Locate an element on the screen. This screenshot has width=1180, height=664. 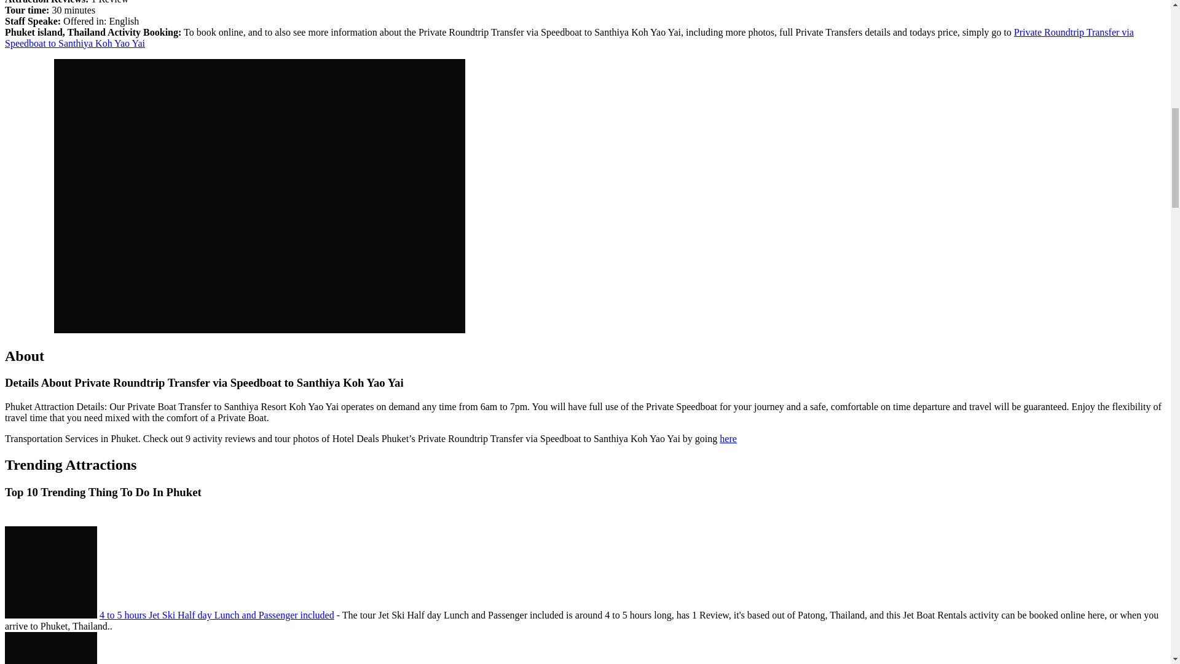
4 to 5 hours Jet Ski Half day Lunch and Passenger included is located at coordinates (216, 615).